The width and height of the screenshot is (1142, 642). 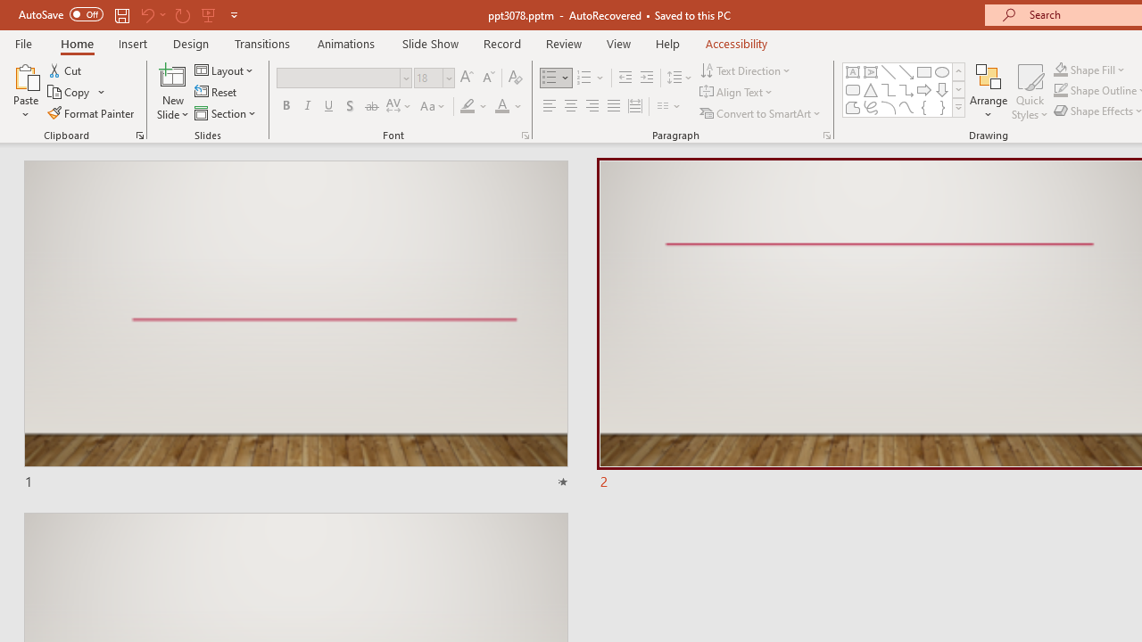 I want to click on Paragraph..., so click(x=826, y=136).